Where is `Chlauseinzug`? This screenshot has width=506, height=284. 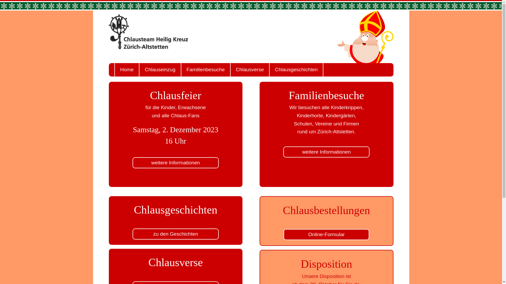 Chlauseinzug is located at coordinates (160, 70).